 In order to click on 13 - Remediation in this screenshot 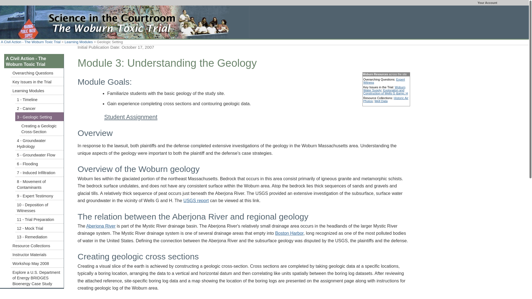, I will do `click(39, 236)`.